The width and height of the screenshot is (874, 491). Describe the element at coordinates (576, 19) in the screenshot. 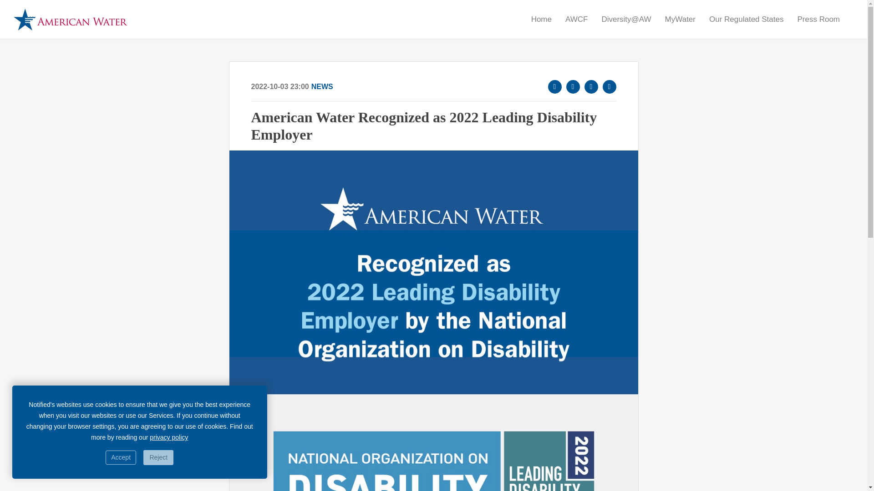

I see `AWCF` at that location.